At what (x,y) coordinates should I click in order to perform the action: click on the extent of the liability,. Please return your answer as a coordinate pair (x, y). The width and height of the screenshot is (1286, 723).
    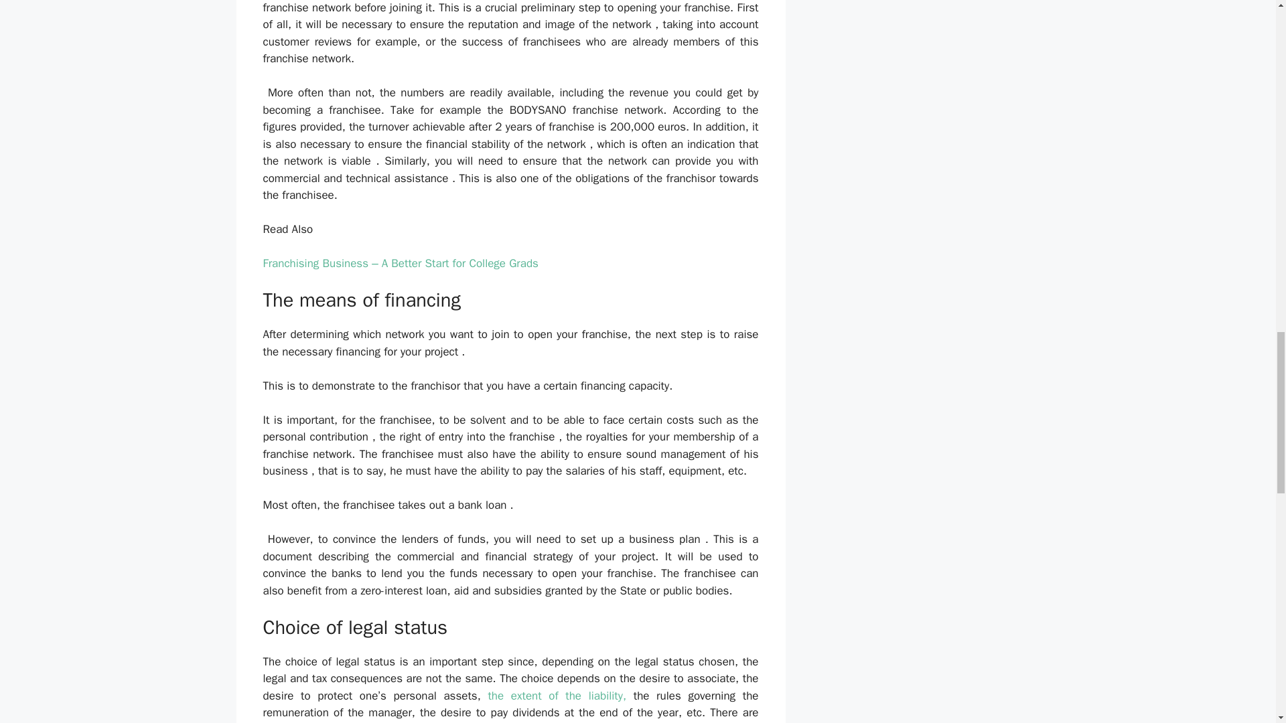
    Looking at the image, I should click on (557, 696).